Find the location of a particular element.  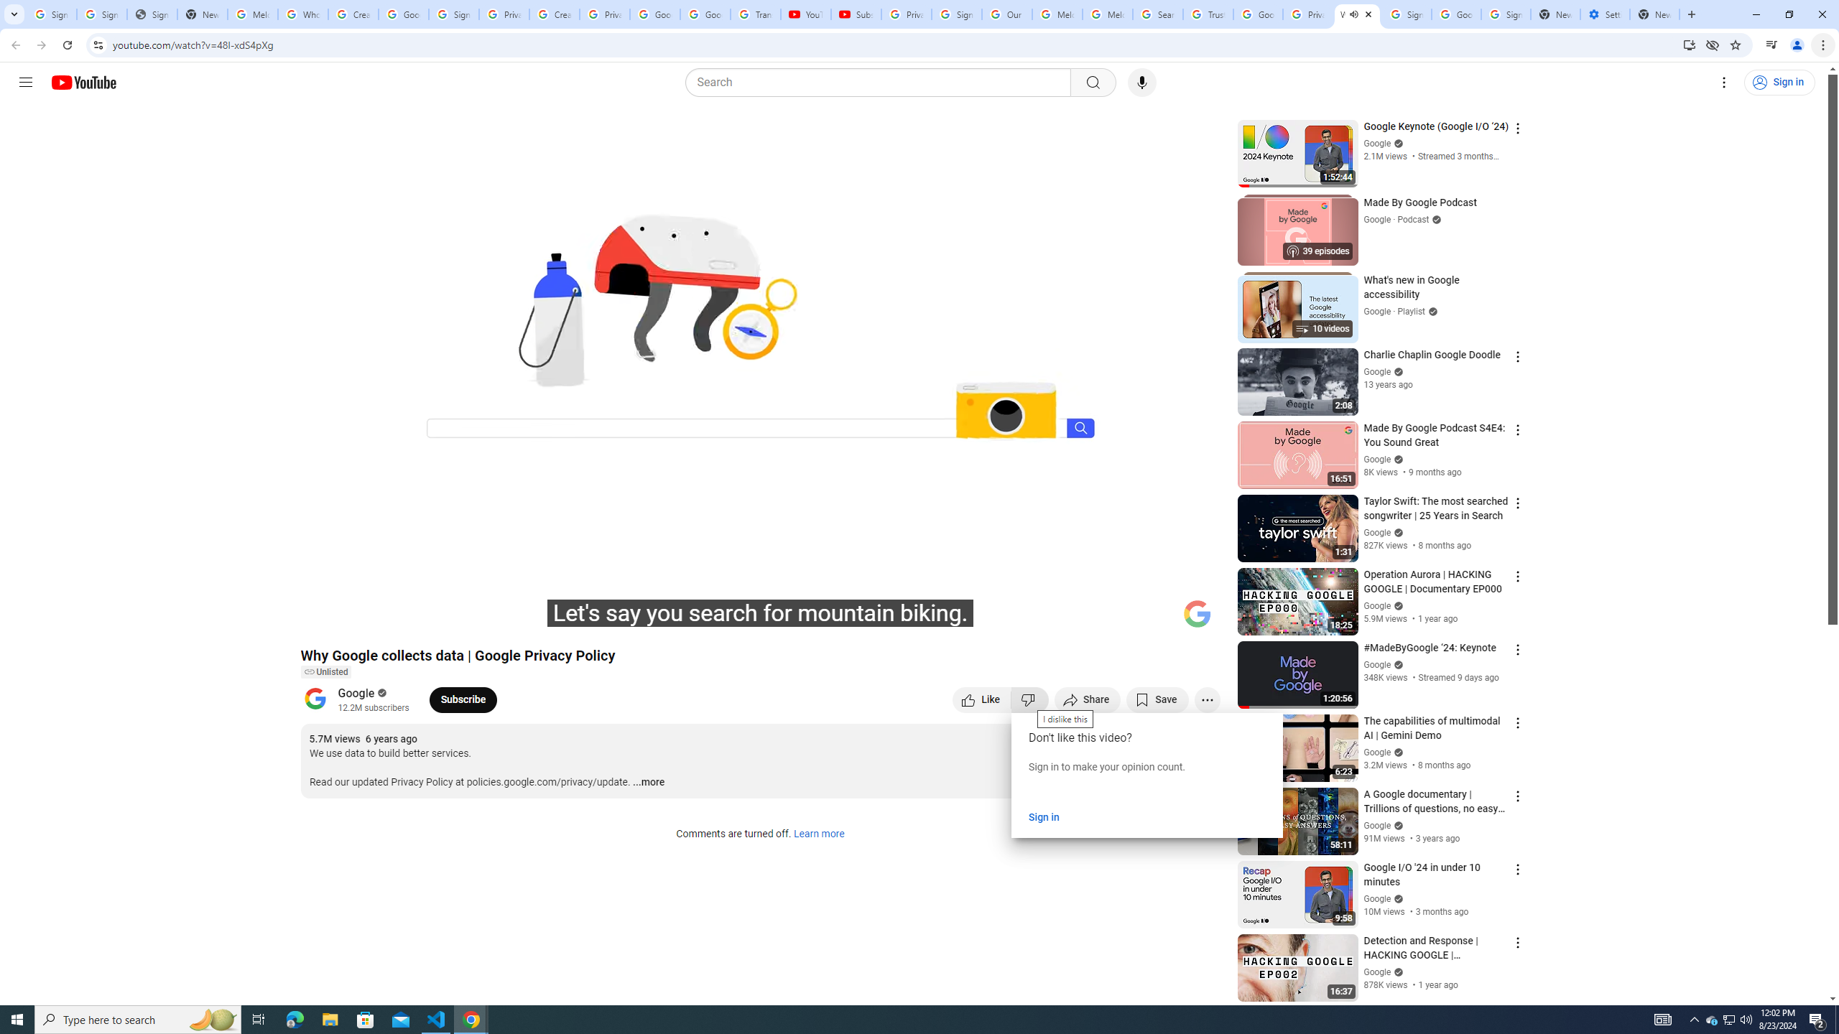

Sign in - Google Accounts is located at coordinates (454, 14).